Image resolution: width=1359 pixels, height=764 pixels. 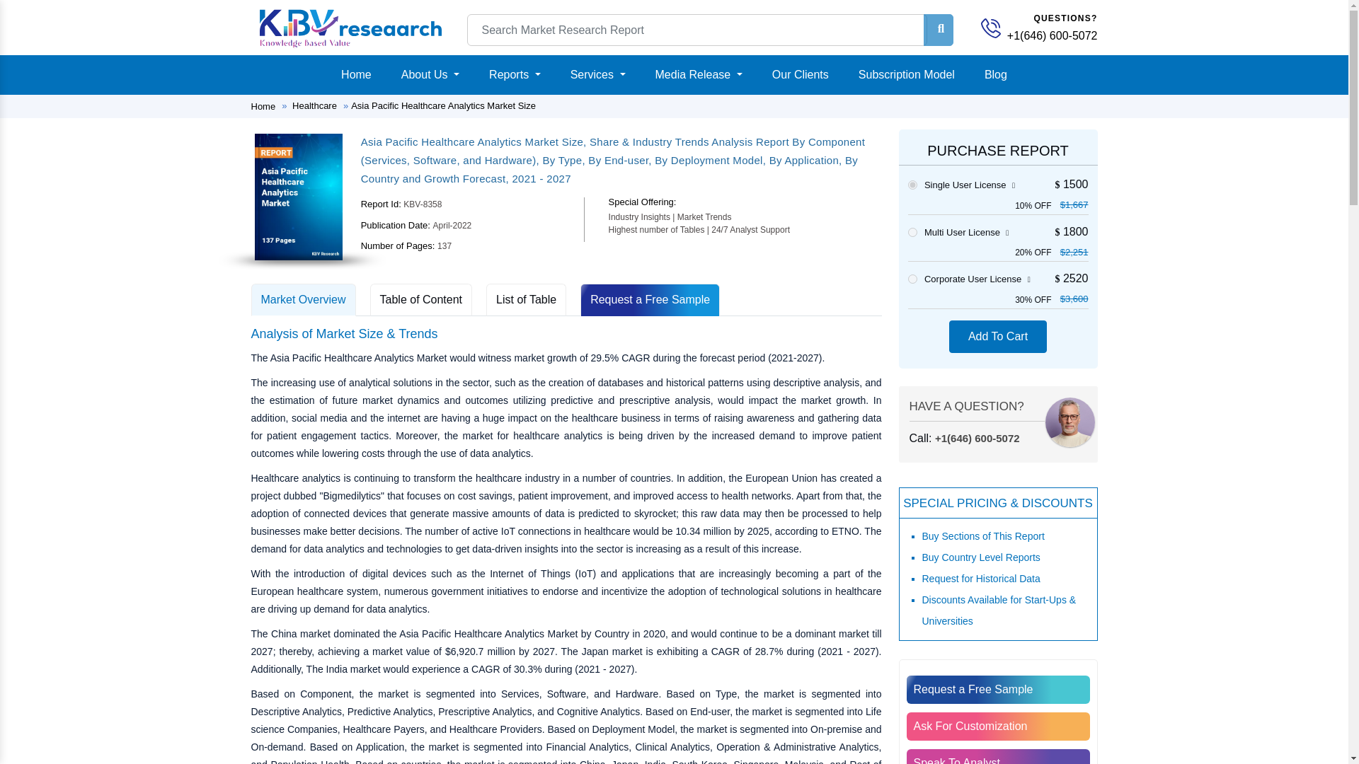 I want to click on Services, so click(x=598, y=75).